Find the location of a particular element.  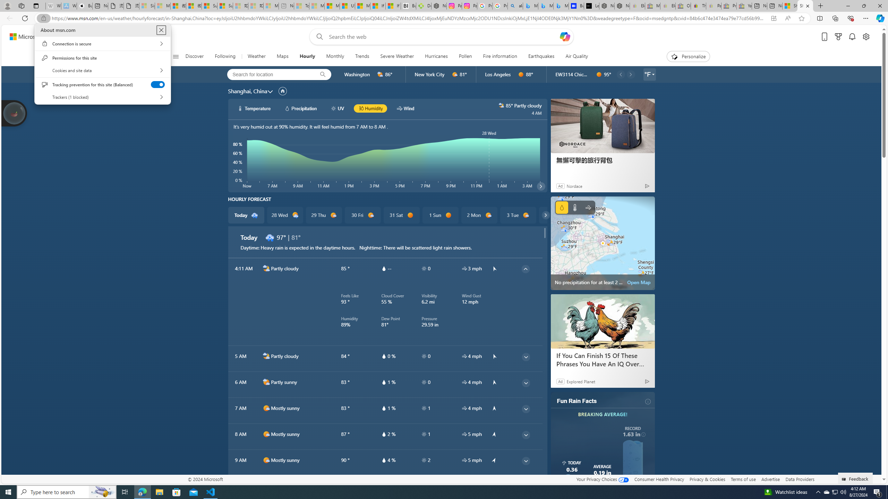

Trackers (1 blocked) is located at coordinates (102, 97).